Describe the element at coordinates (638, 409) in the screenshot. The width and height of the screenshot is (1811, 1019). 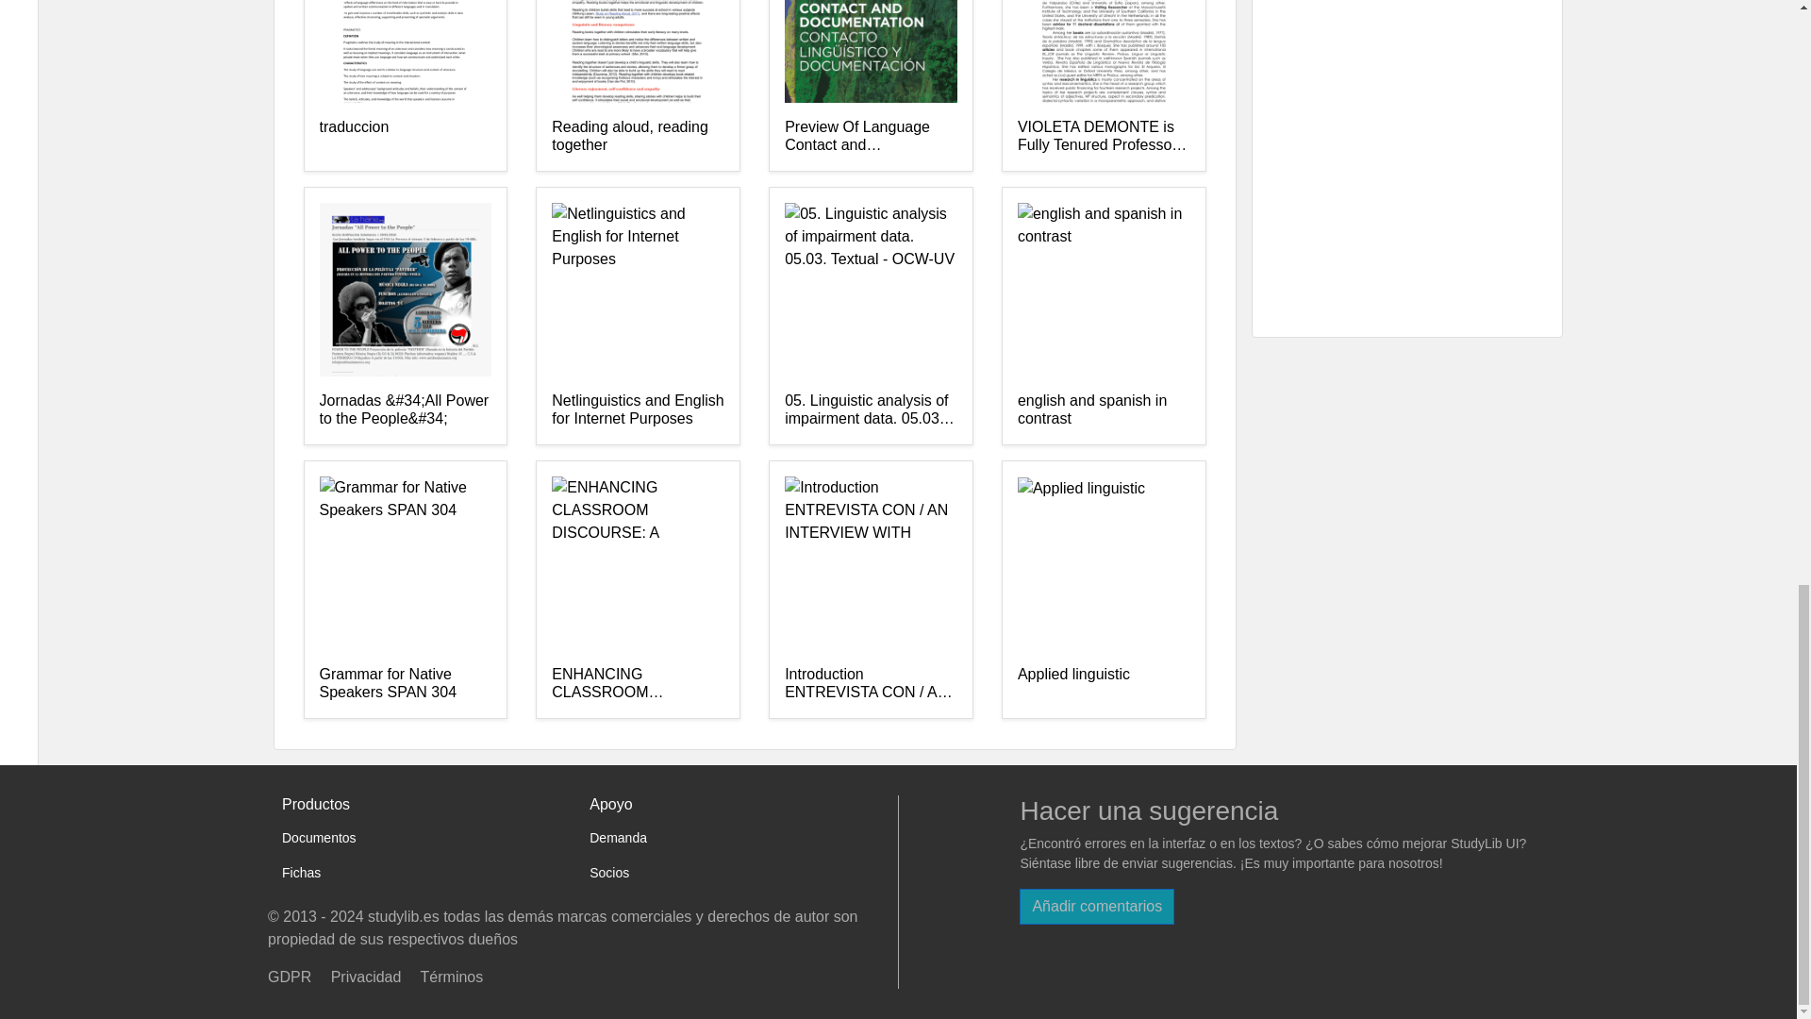
I see `Netlinguistics and English for Internet Purposes` at that location.